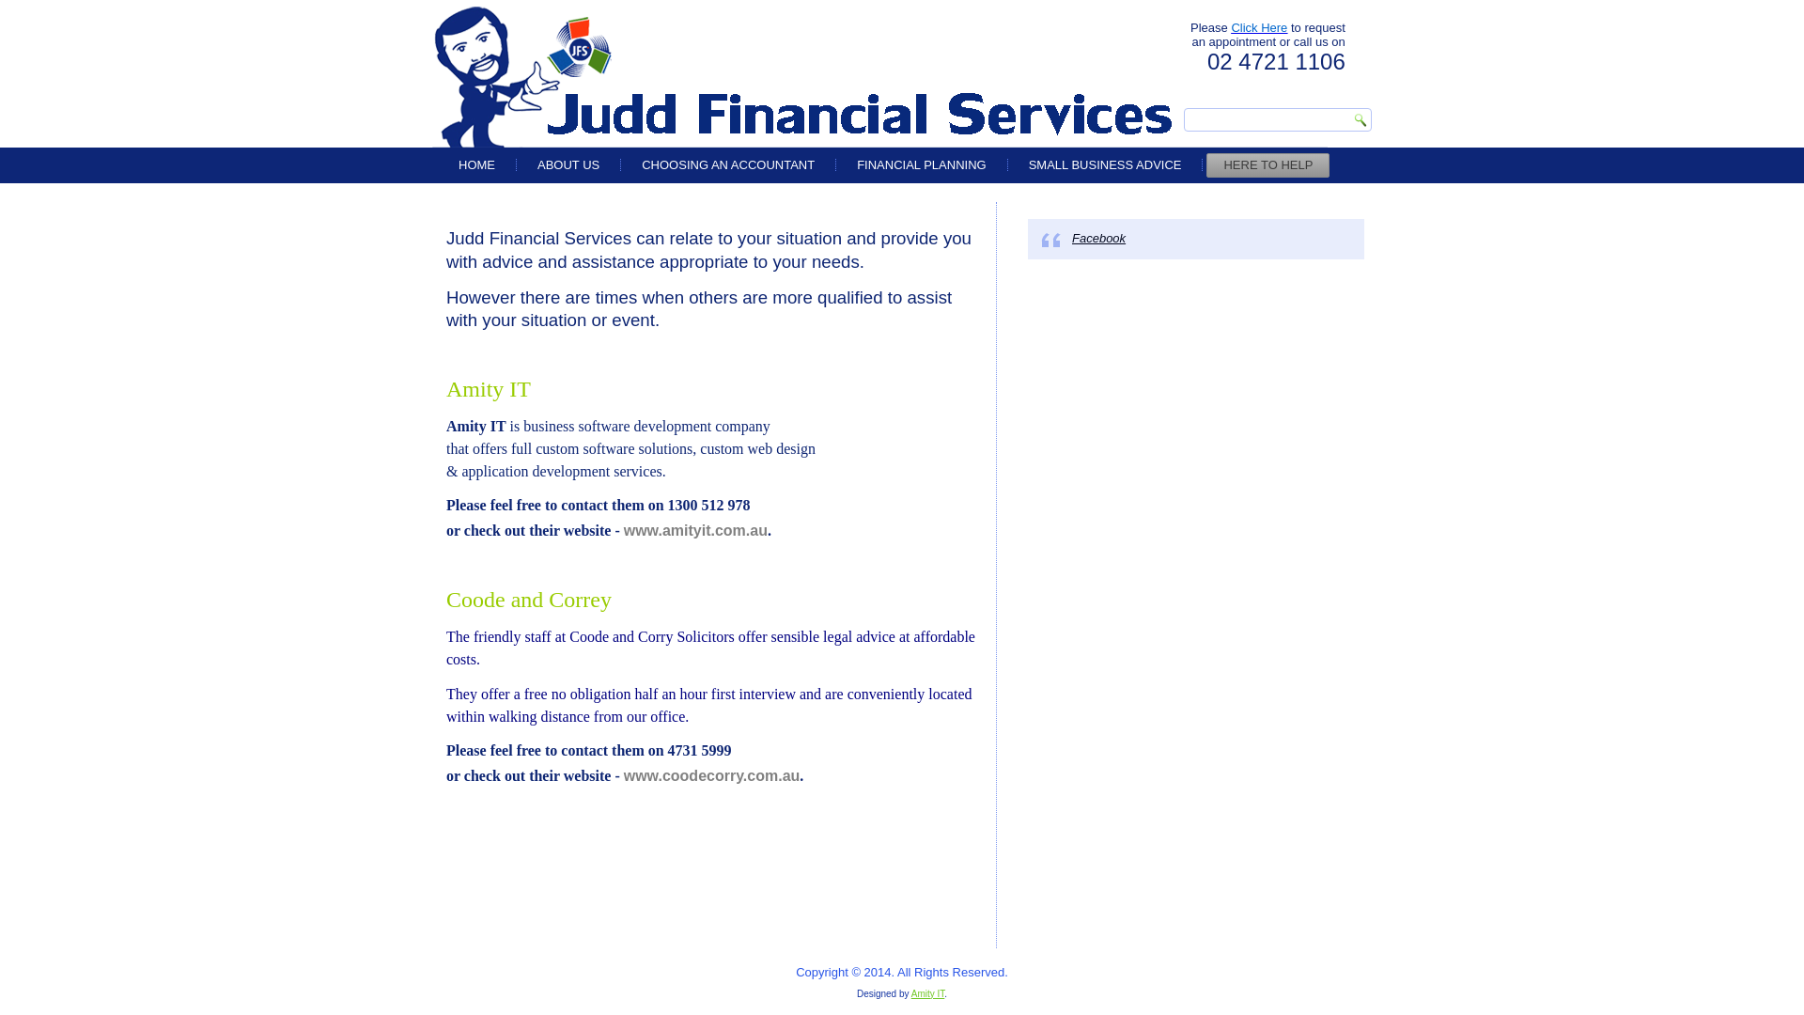  What do you see at coordinates (922, 165) in the screenshot?
I see `FINANCIAL PLANNING` at bounding box center [922, 165].